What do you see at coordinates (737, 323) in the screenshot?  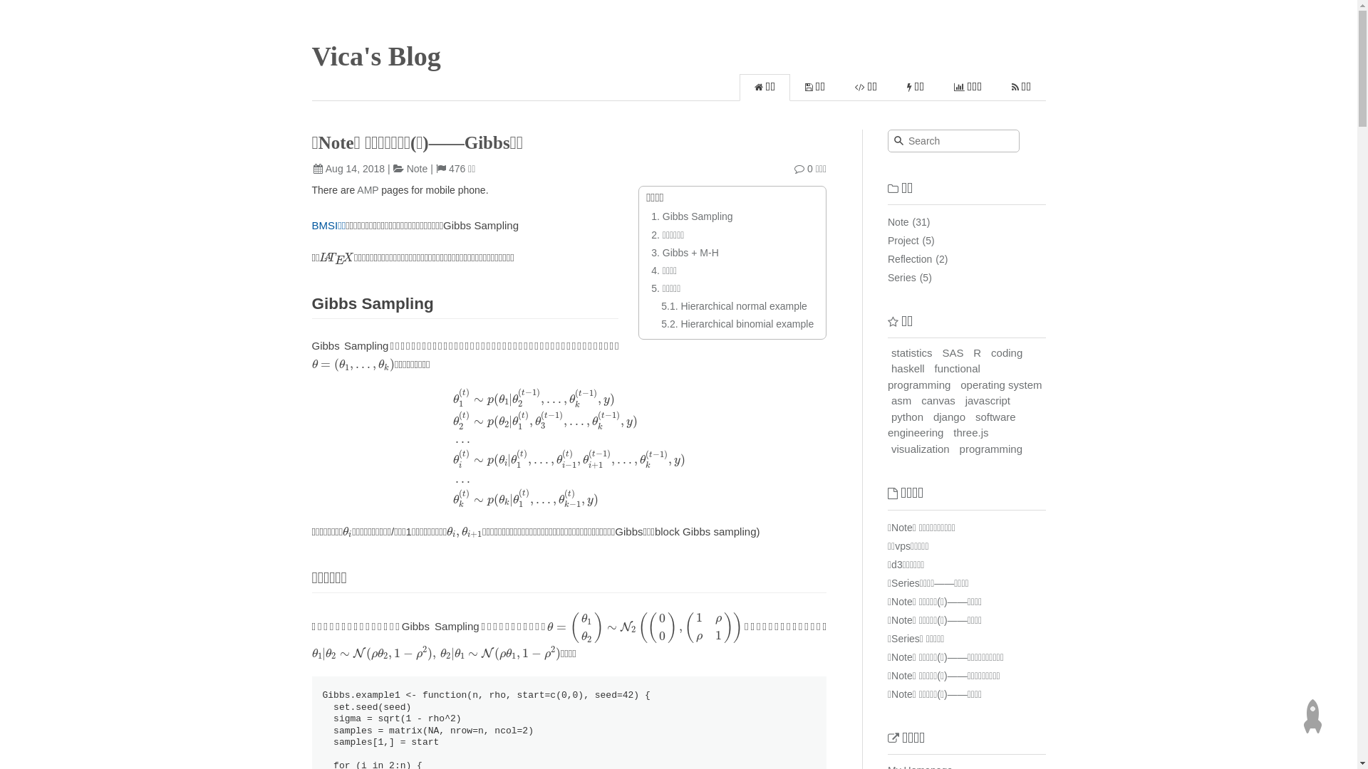 I see `5.2. Hierarchical binomial example` at bounding box center [737, 323].